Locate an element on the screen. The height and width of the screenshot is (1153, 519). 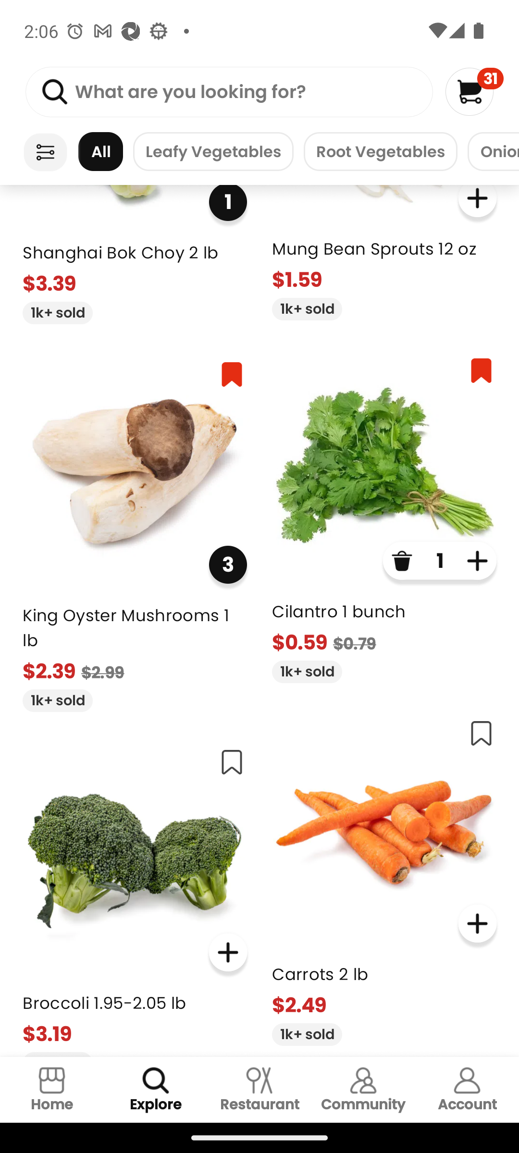
Onions & Shallots is located at coordinates (493, 152).